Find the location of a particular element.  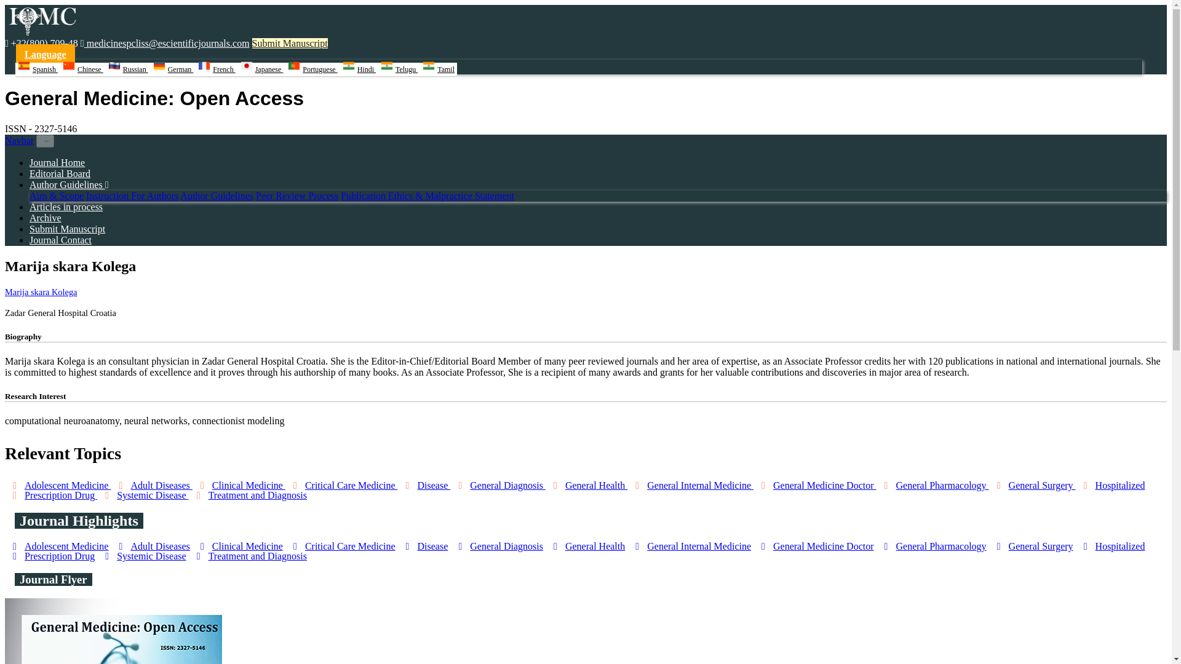

Journal Home is located at coordinates (57, 162).